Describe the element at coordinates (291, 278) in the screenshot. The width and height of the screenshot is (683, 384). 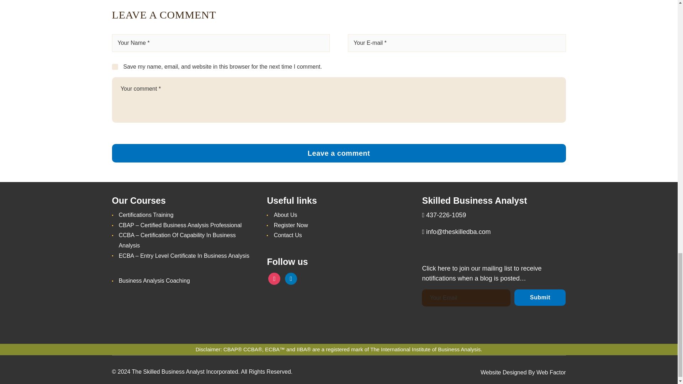
I see `Default Label` at that location.